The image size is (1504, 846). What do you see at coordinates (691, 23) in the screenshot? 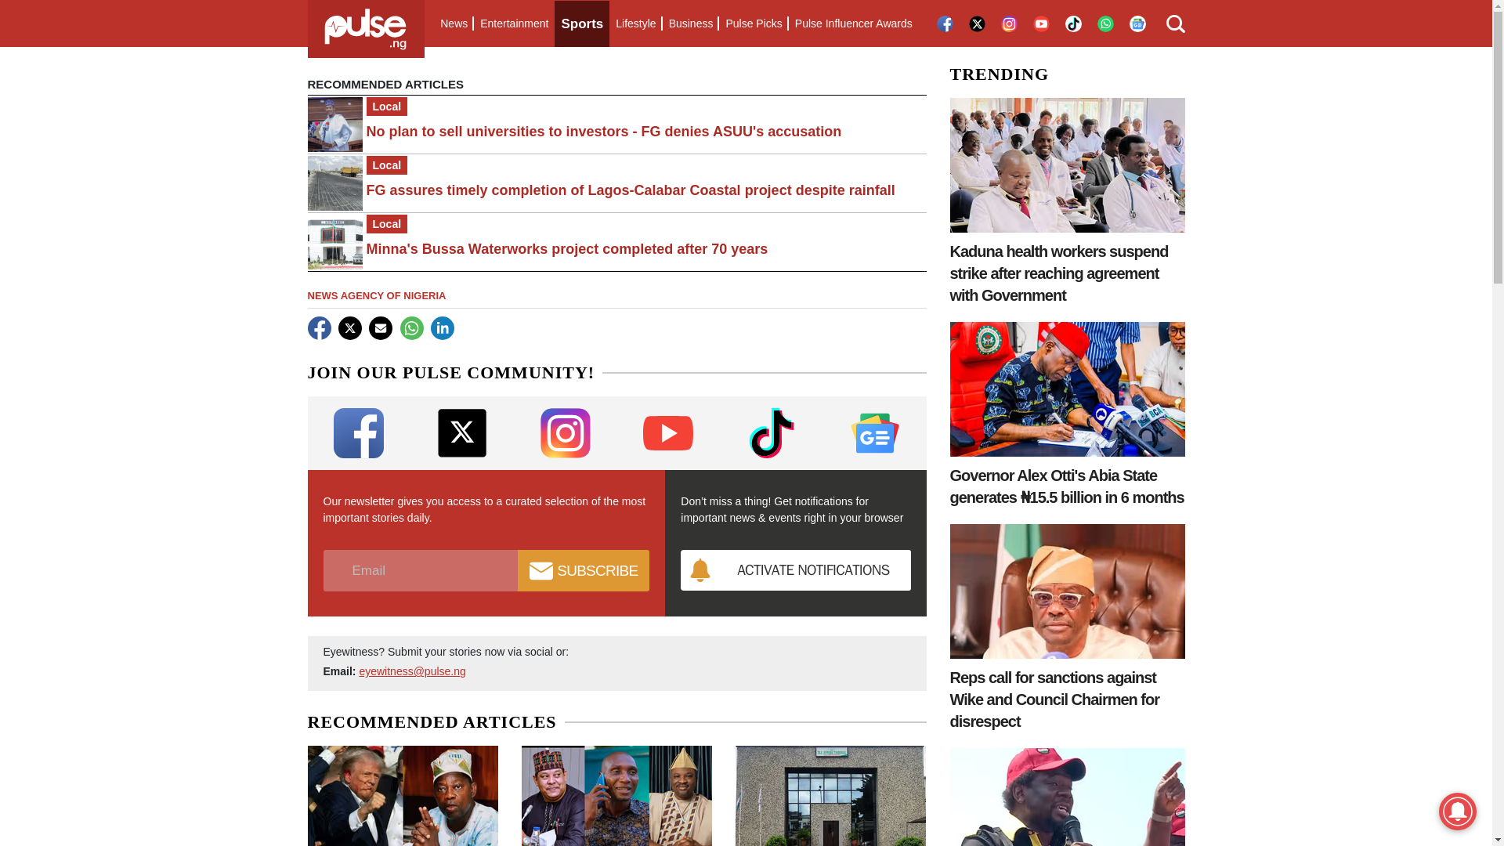
I see `Business` at bounding box center [691, 23].